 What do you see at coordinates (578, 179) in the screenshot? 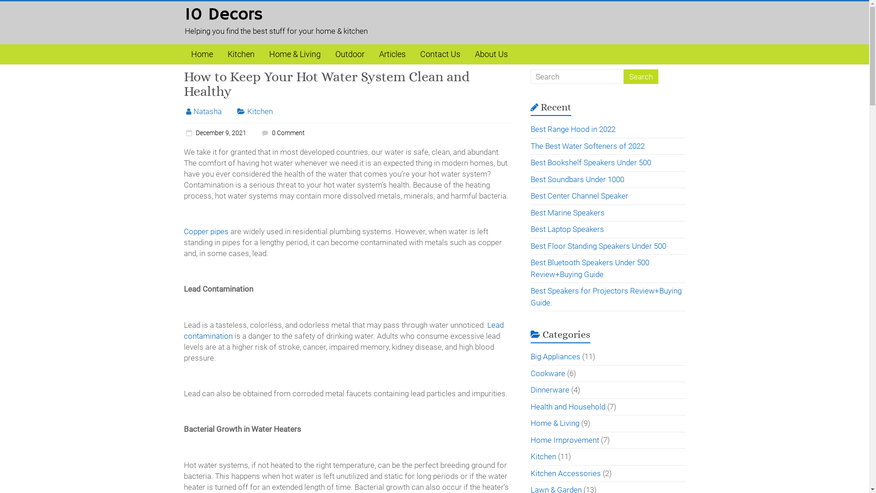
I see `Best Soundbars Under 1000` at bounding box center [578, 179].